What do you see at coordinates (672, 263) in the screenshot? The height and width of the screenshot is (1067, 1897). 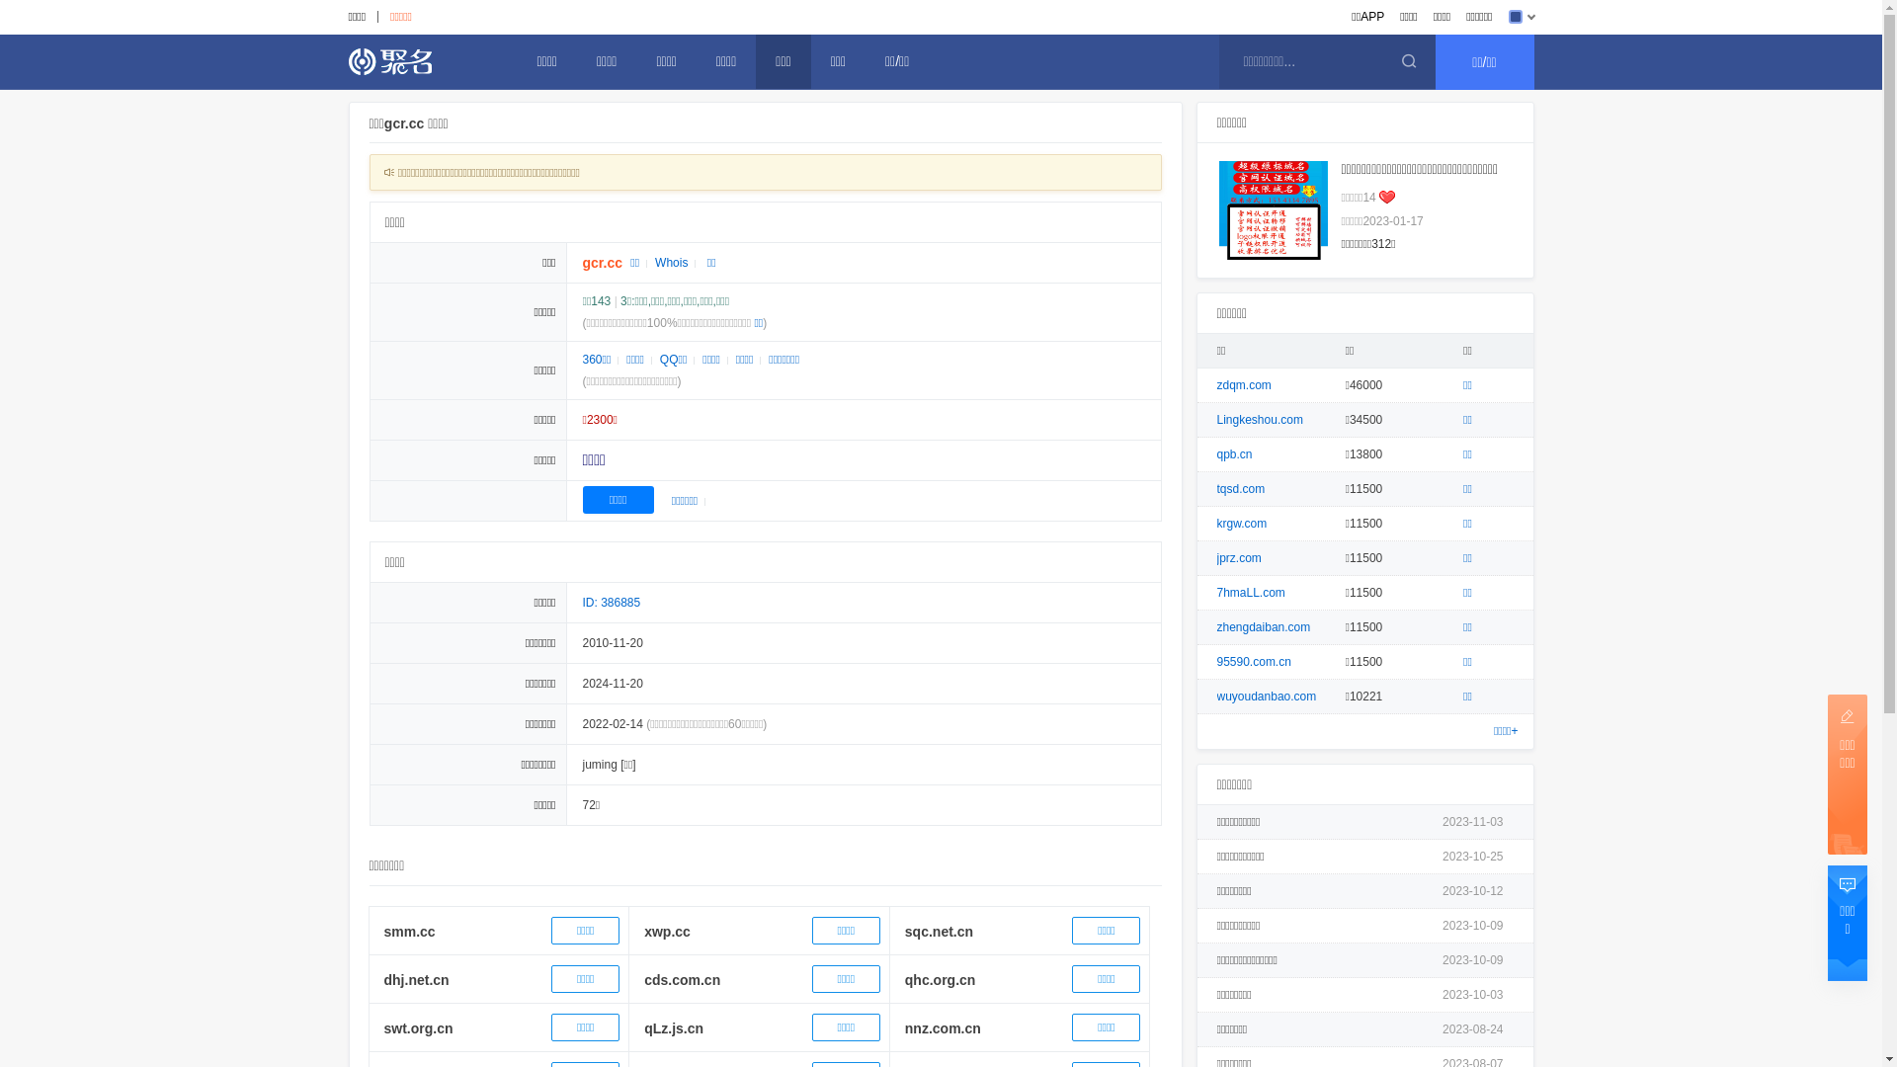 I see `Whois` at bounding box center [672, 263].